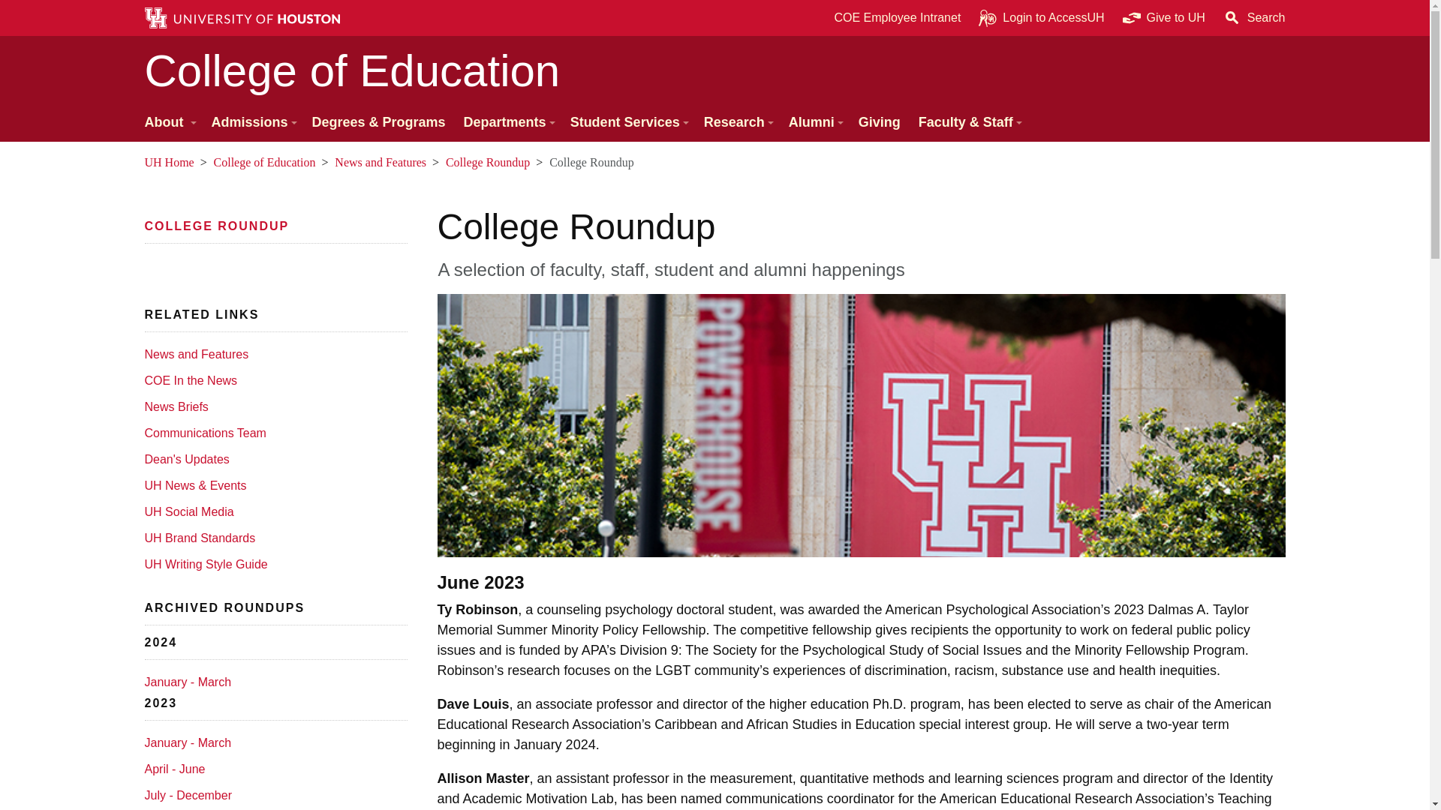 The image size is (1441, 810). Describe the element at coordinates (153, 537) in the screenshot. I see `University of Houston` at that location.